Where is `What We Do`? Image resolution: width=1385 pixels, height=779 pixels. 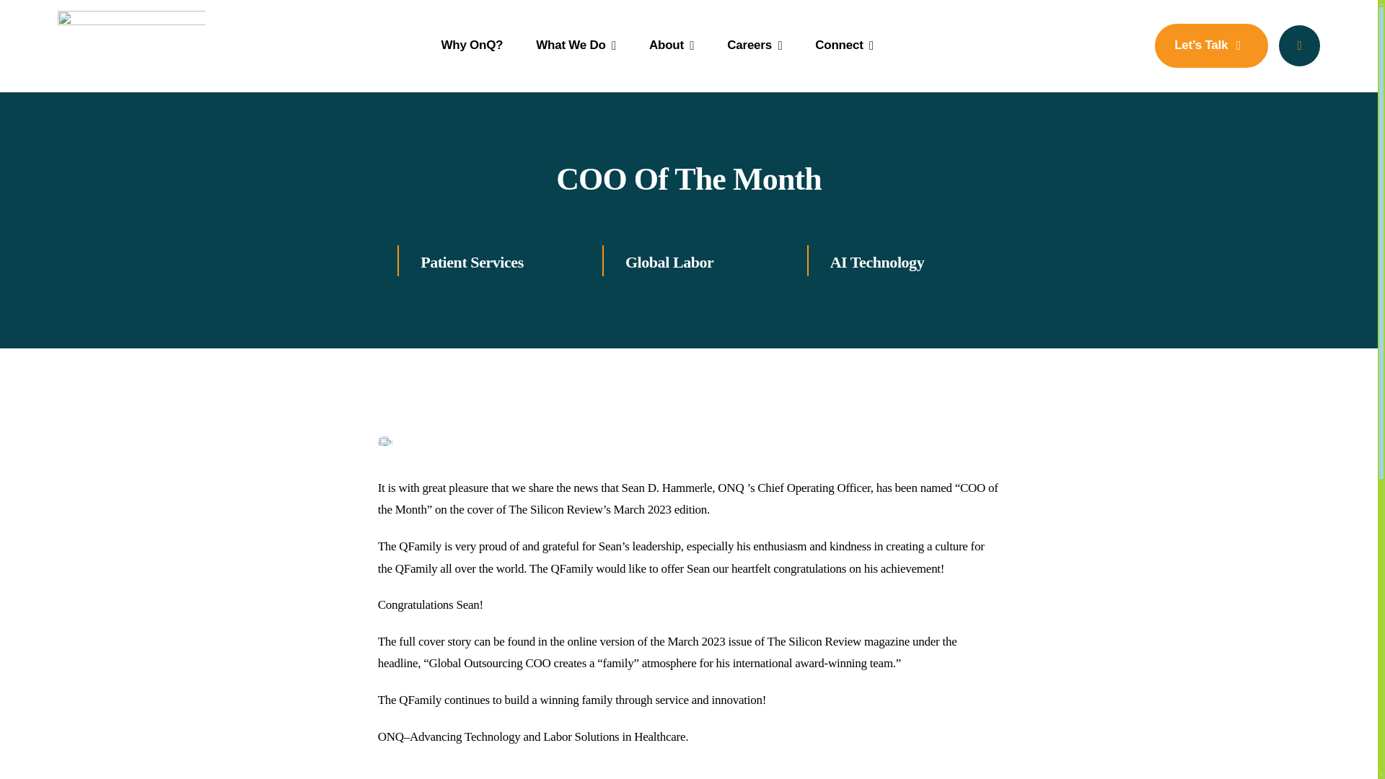
What We Do is located at coordinates (576, 45).